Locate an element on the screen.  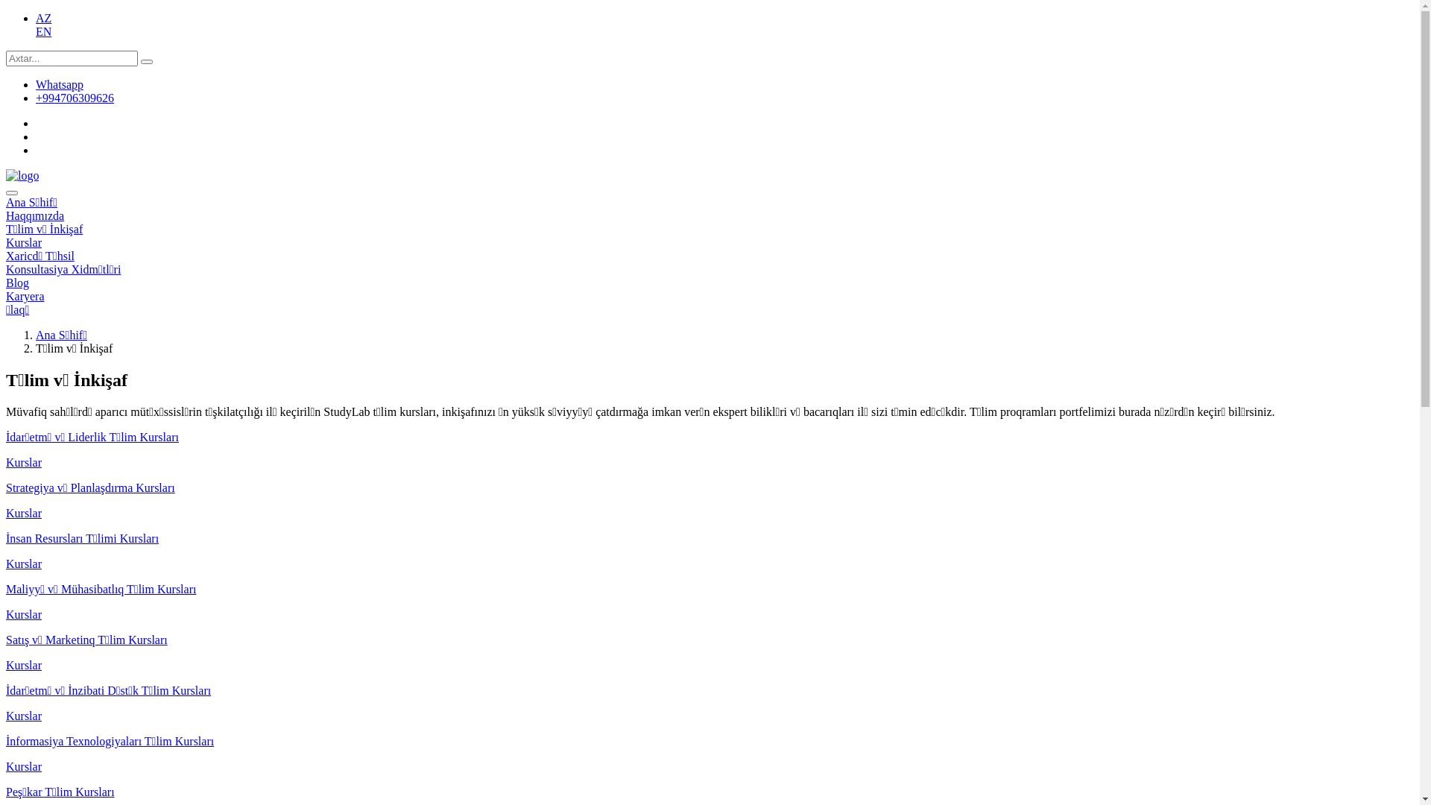
AZ is located at coordinates (43, 18).